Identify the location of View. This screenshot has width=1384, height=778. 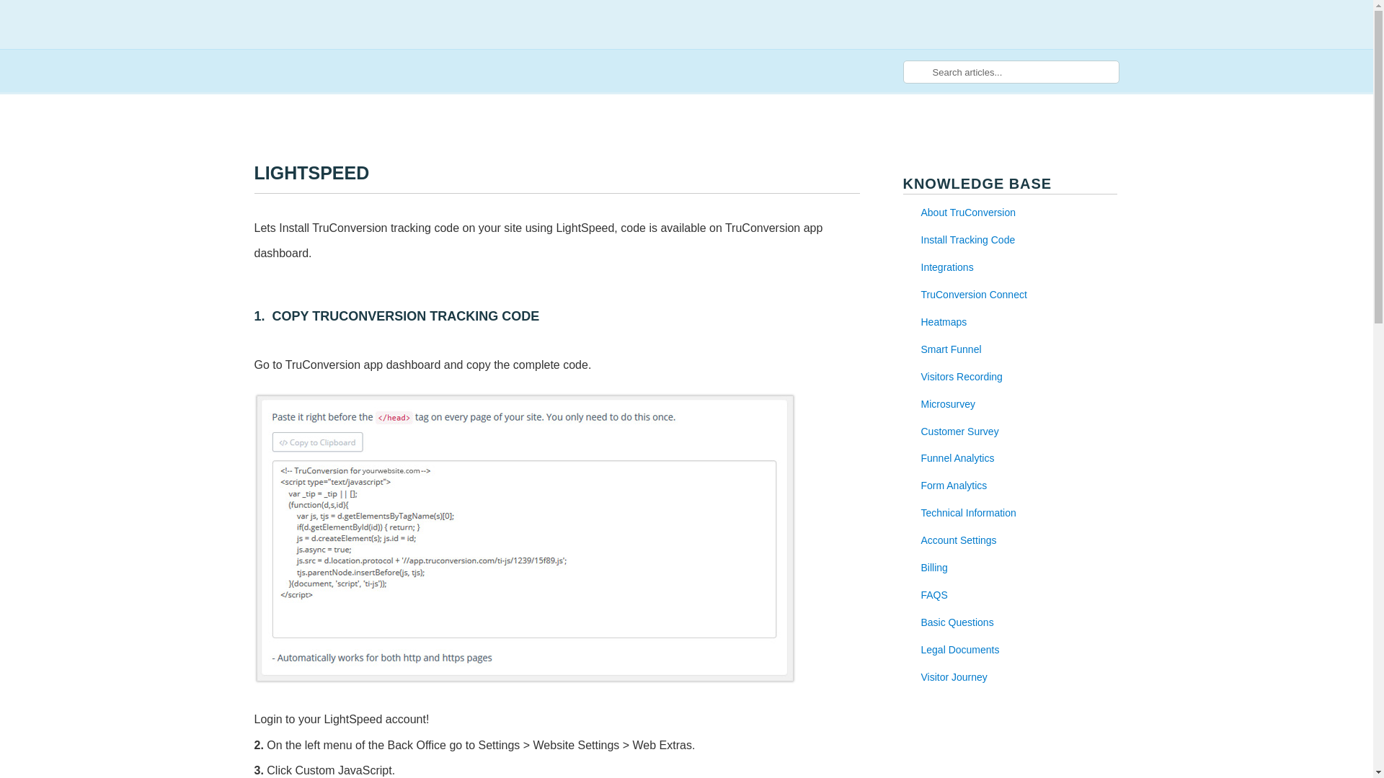
(958, 457).